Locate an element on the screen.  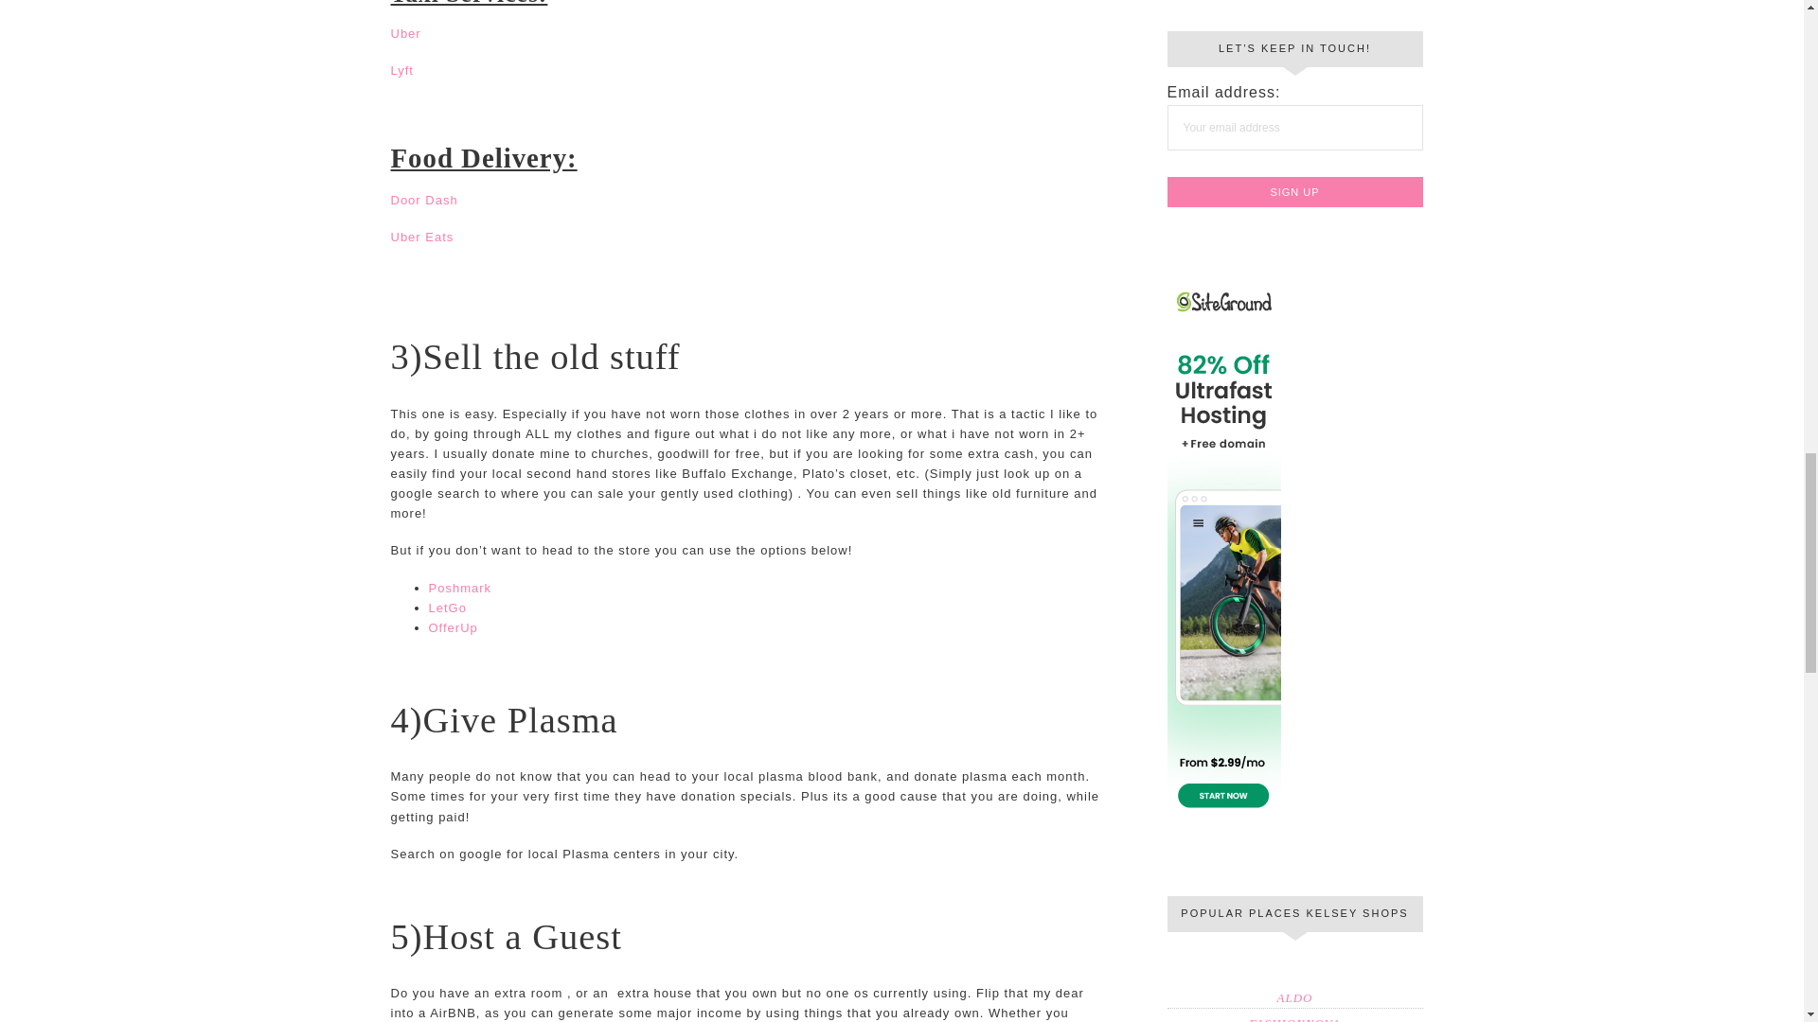
OfferUp is located at coordinates (452, 626).